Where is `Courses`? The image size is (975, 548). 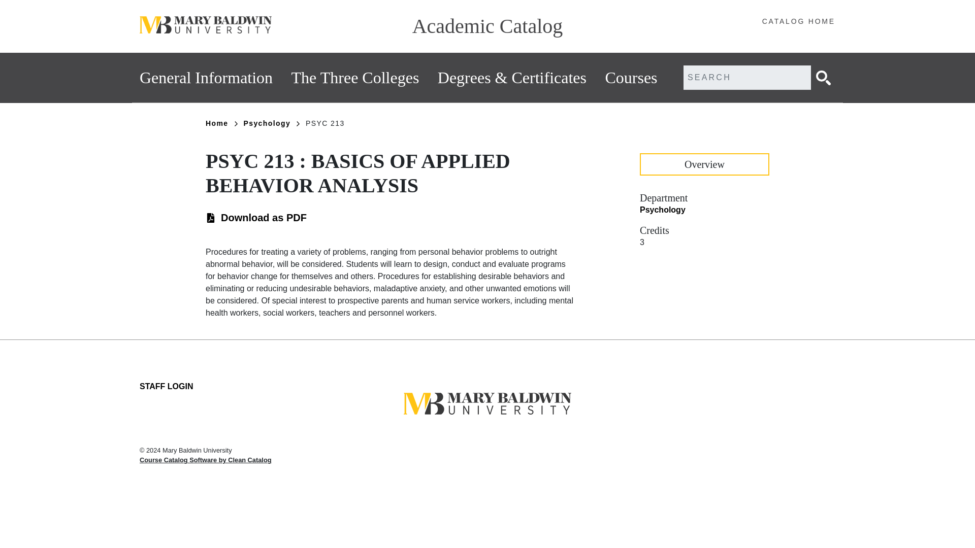
Courses is located at coordinates (631, 78).